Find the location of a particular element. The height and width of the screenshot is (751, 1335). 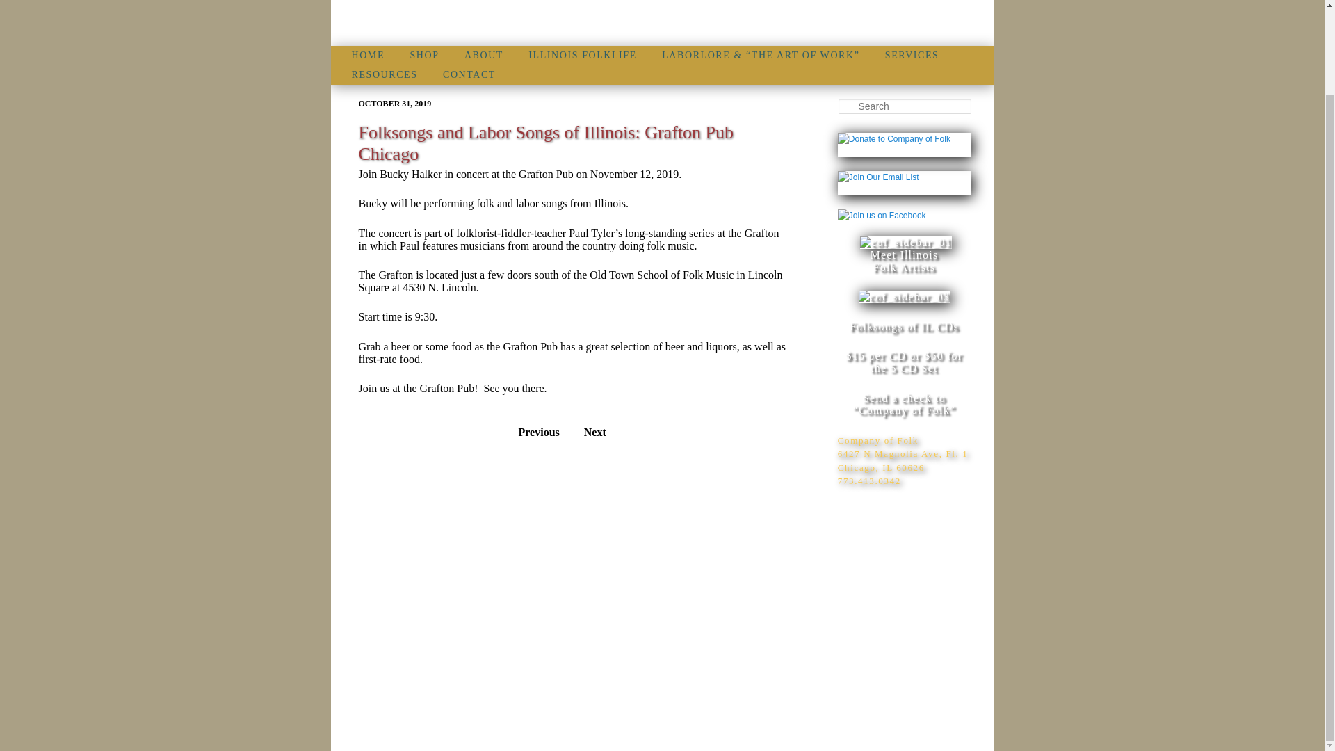

ILLINOIS FOLKLIFE is located at coordinates (582, 55).